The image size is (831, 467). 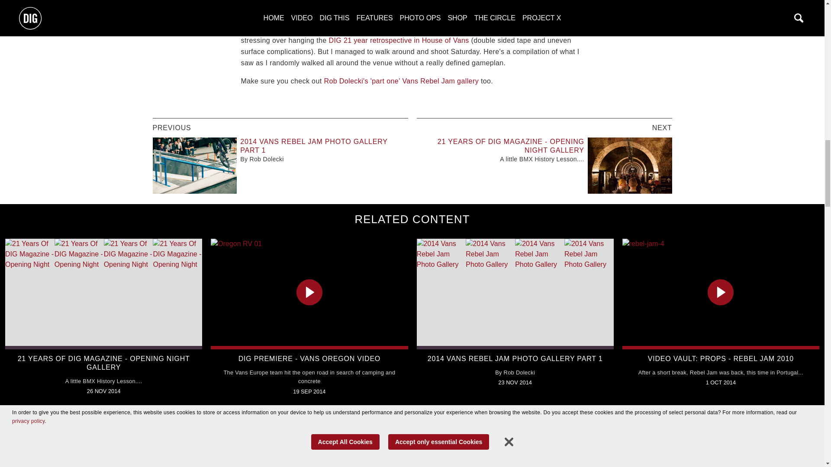 What do you see at coordinates (511, 146) in the screenshot?
I see `21 YEARS OF DIG MAGAZINE - OPENING NIGHT GALLERY` at bounding box center [511, 146].